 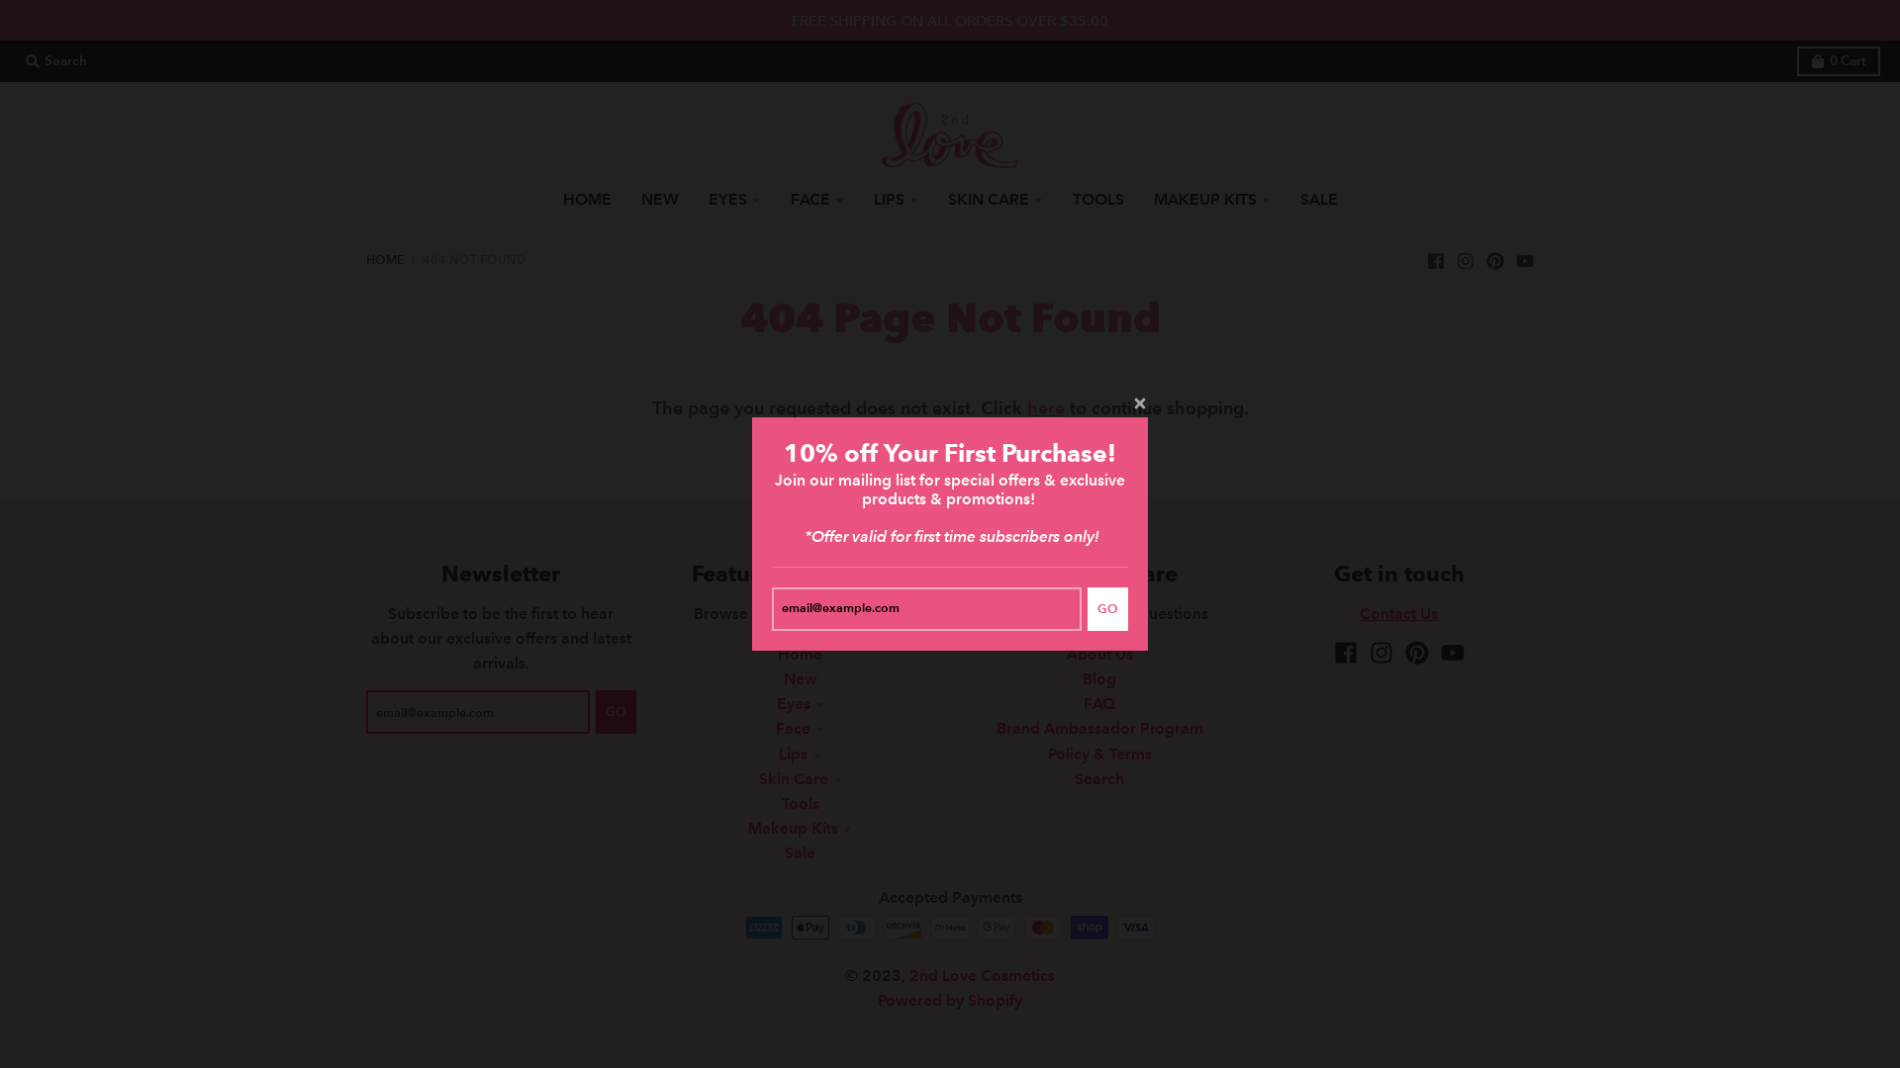 I want to click on MAKEUP KITS, so click(x=1211, y=200).